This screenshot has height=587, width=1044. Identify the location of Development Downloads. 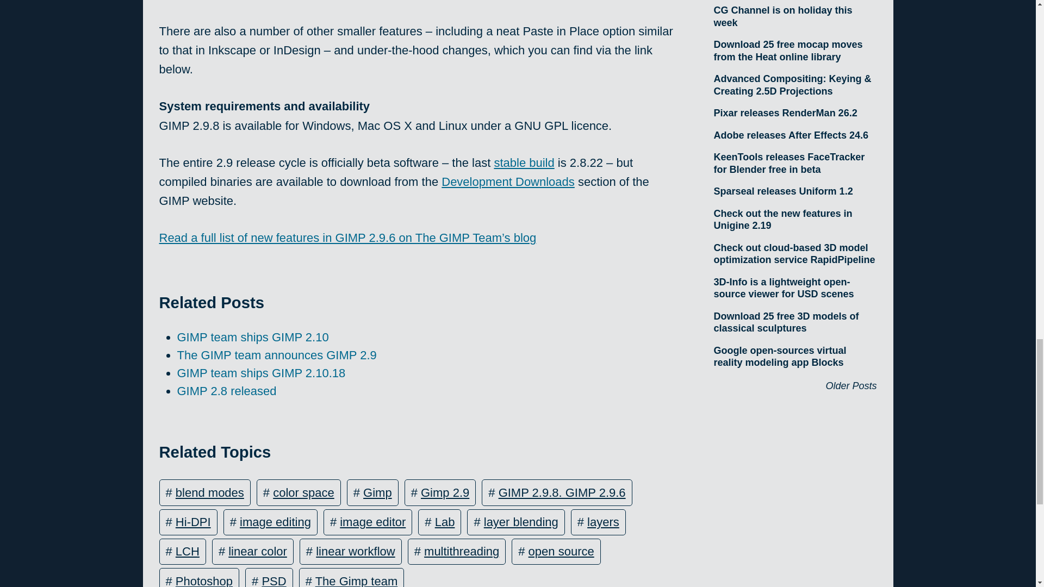
(508, 182).